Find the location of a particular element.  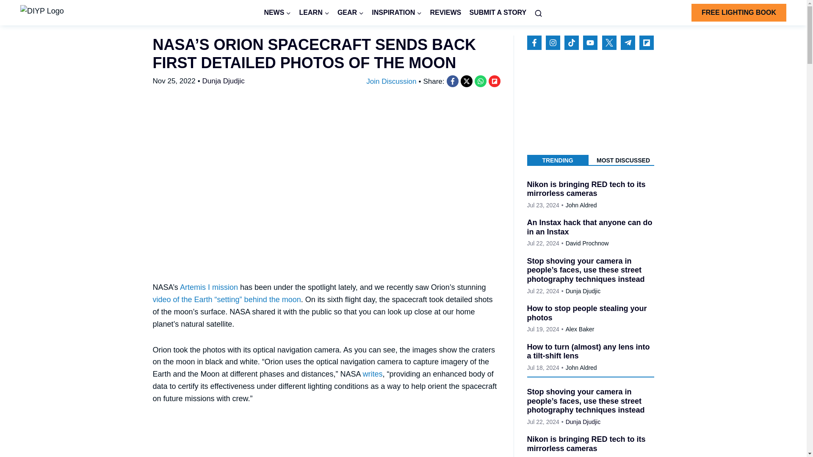

NEWS is located at coordinates (277, 13).